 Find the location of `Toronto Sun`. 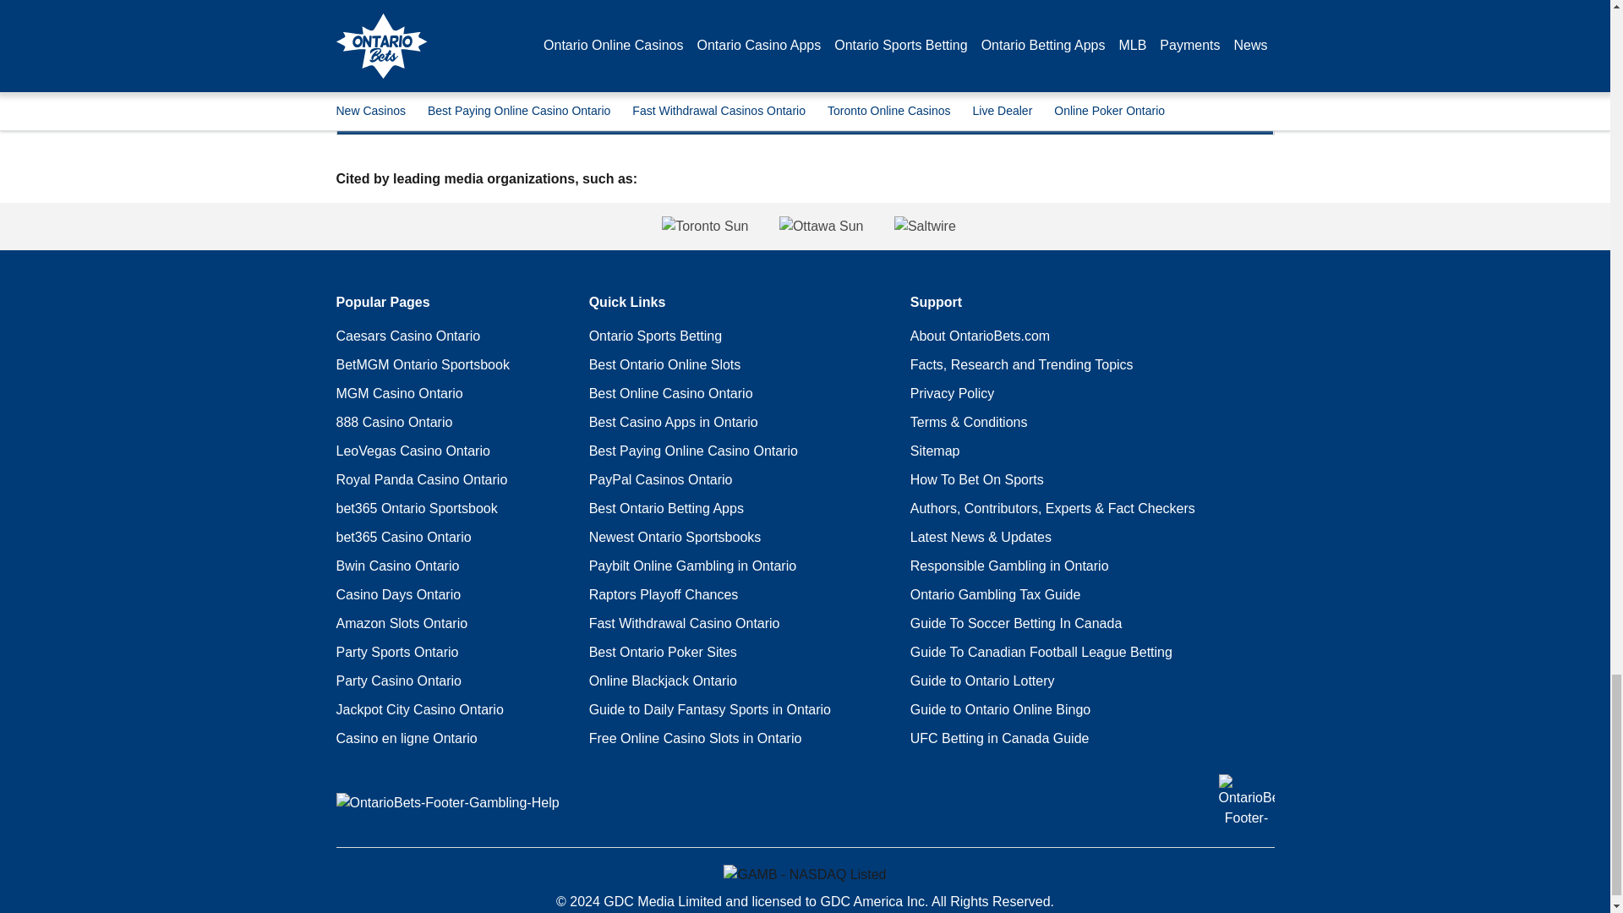

Toronto Sun is located at coordinates (545, 226).